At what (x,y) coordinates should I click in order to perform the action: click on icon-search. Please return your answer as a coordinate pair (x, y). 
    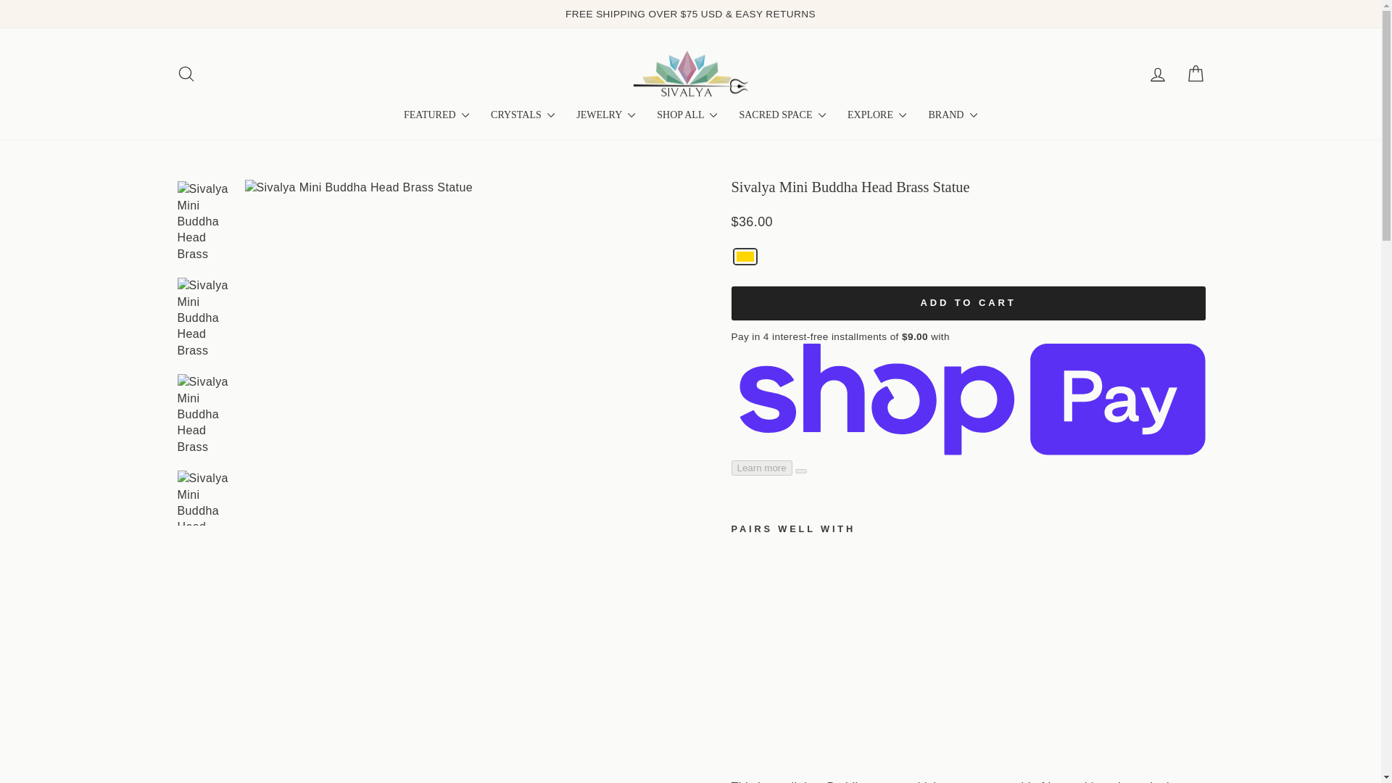
    Looking at the image, I should click on (186, 73).